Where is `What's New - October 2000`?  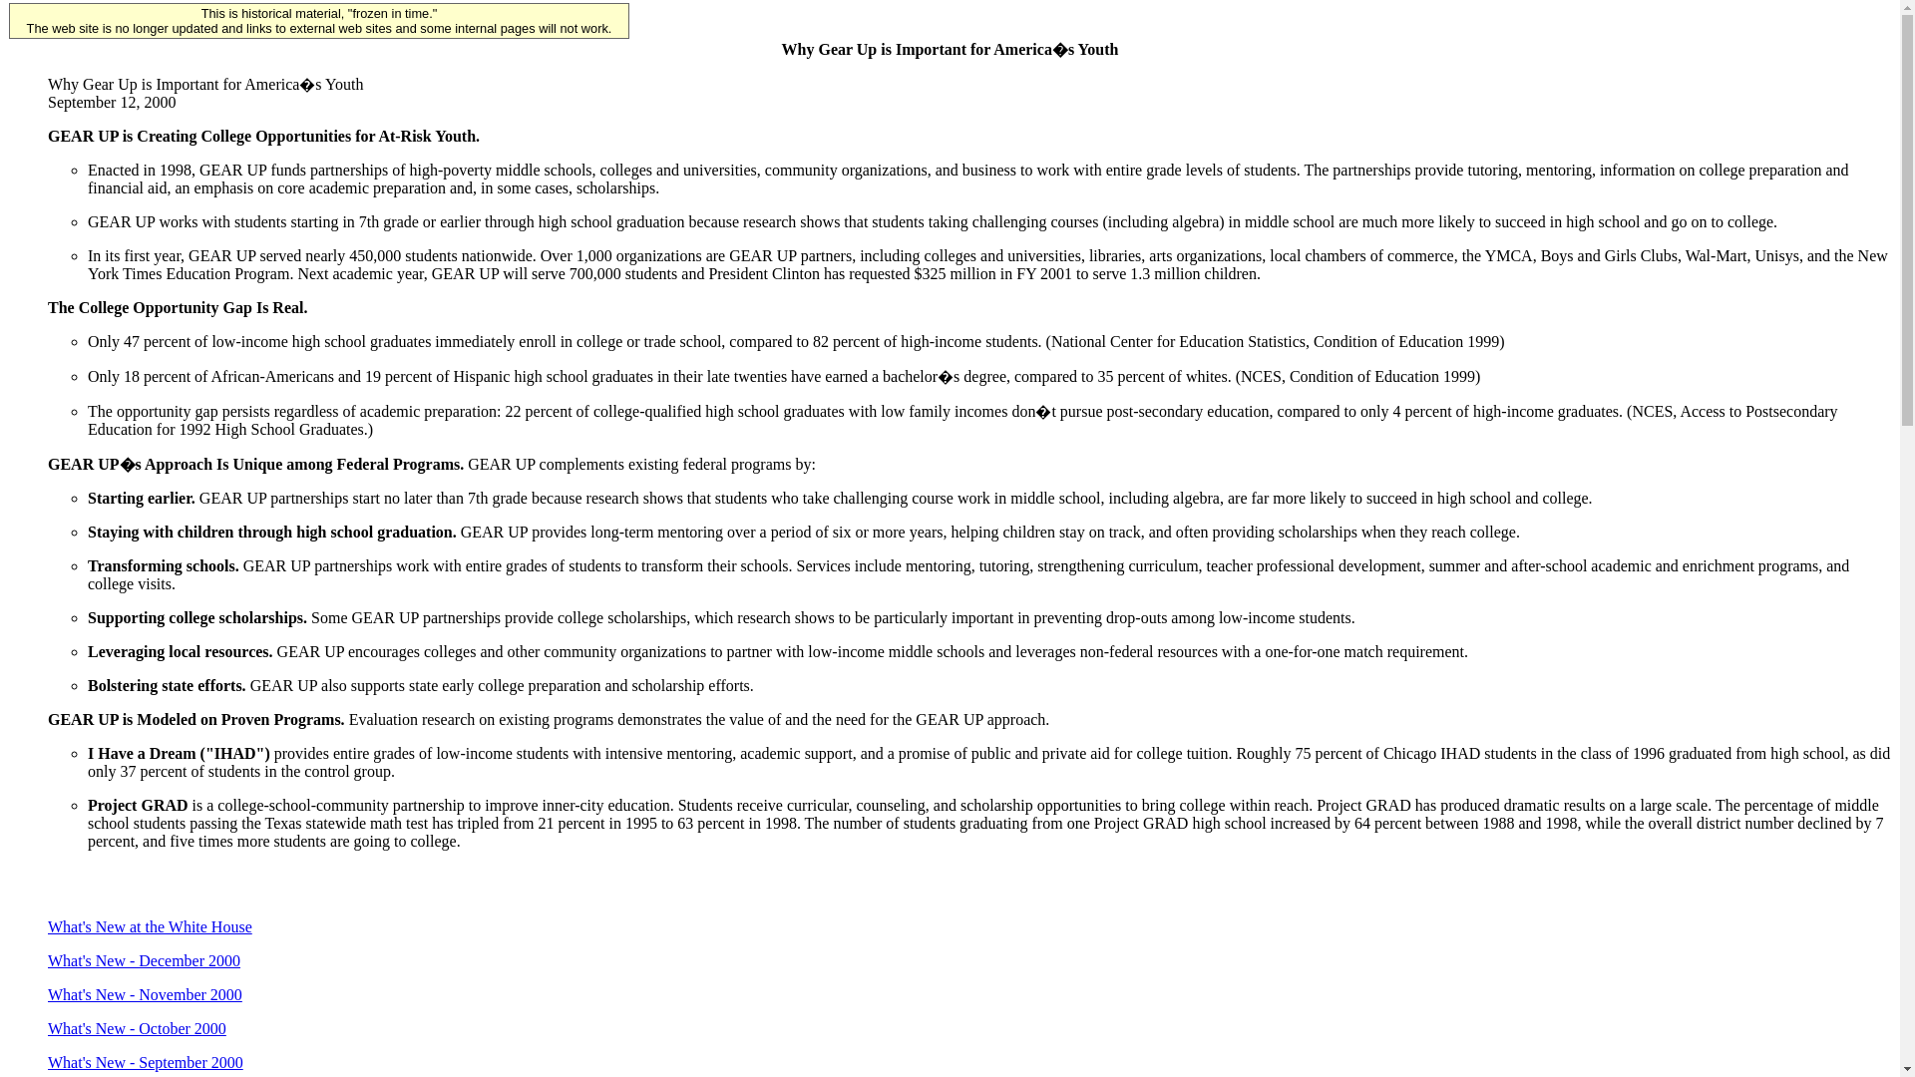 What's New - October 2000 is located at coordinates (137, 1028).